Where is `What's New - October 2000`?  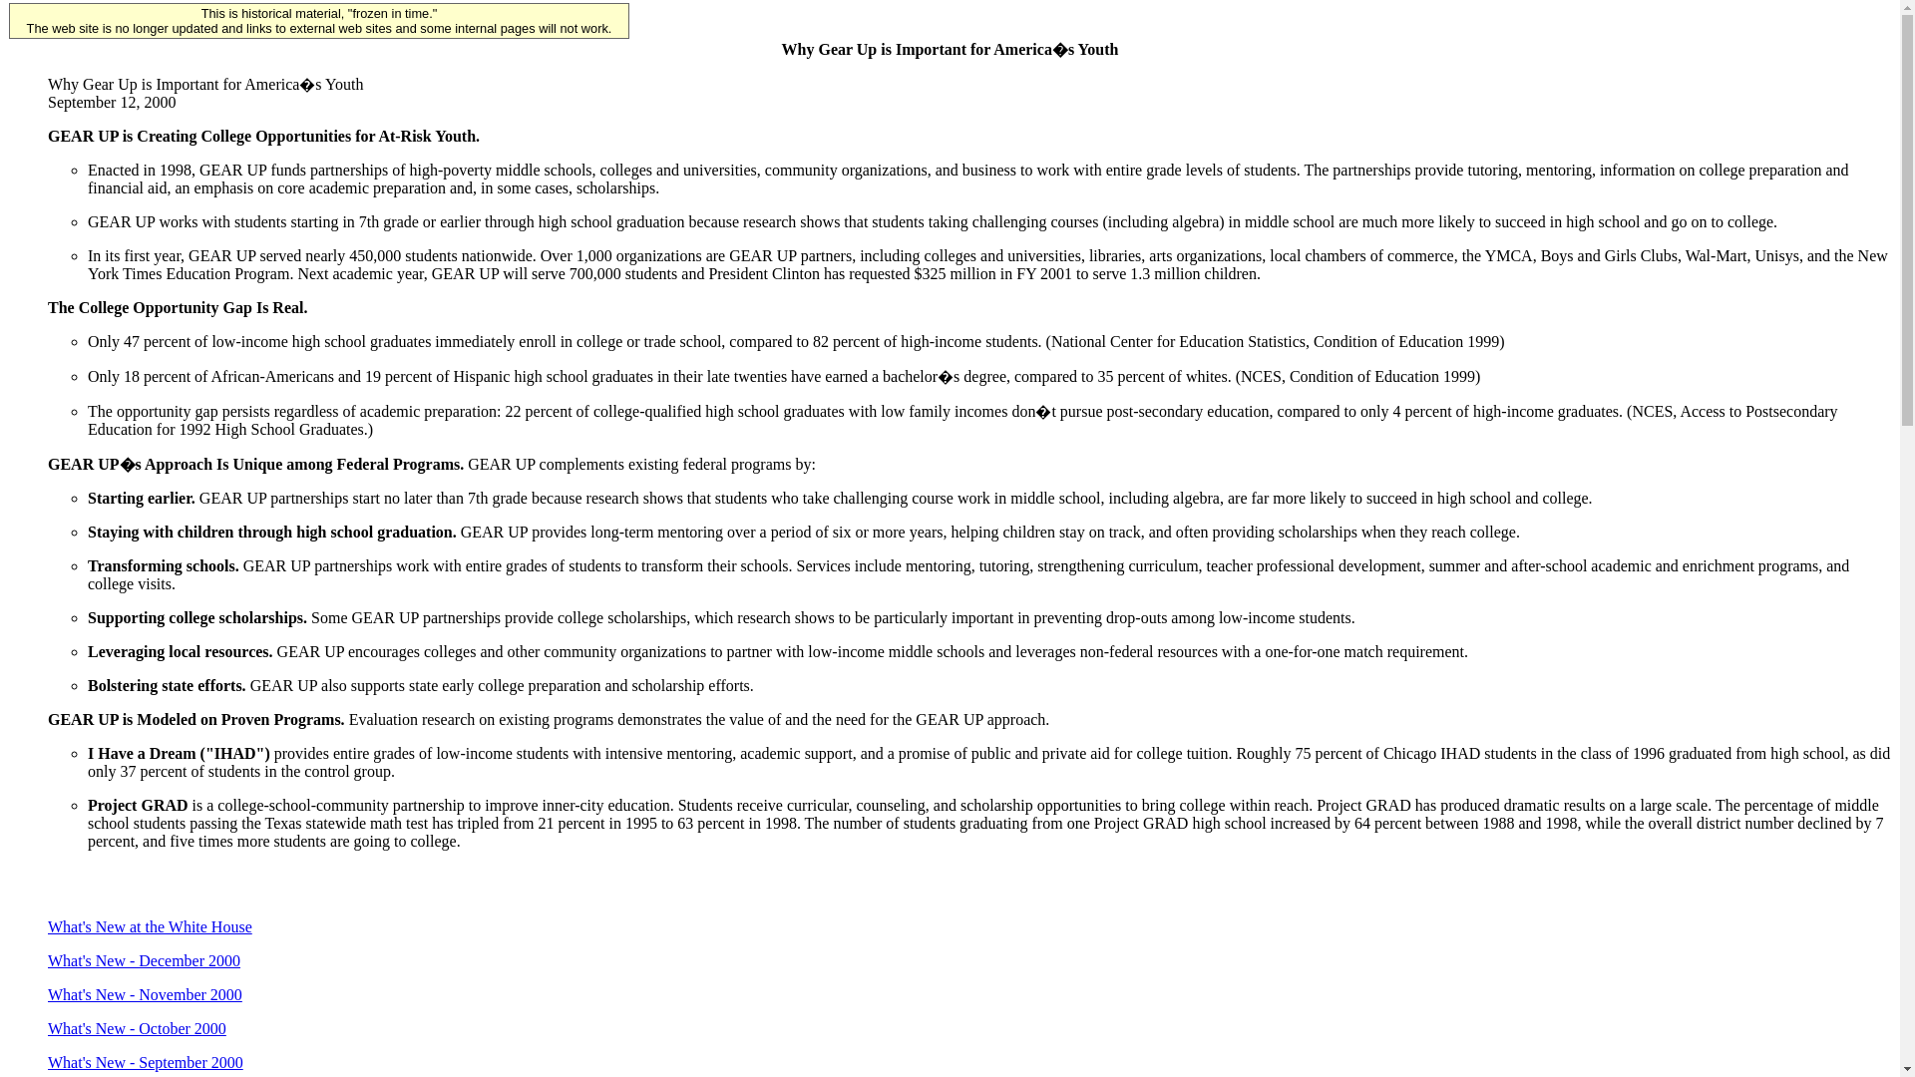 What's New - October 2000 is located at coordinates (137, 1028).